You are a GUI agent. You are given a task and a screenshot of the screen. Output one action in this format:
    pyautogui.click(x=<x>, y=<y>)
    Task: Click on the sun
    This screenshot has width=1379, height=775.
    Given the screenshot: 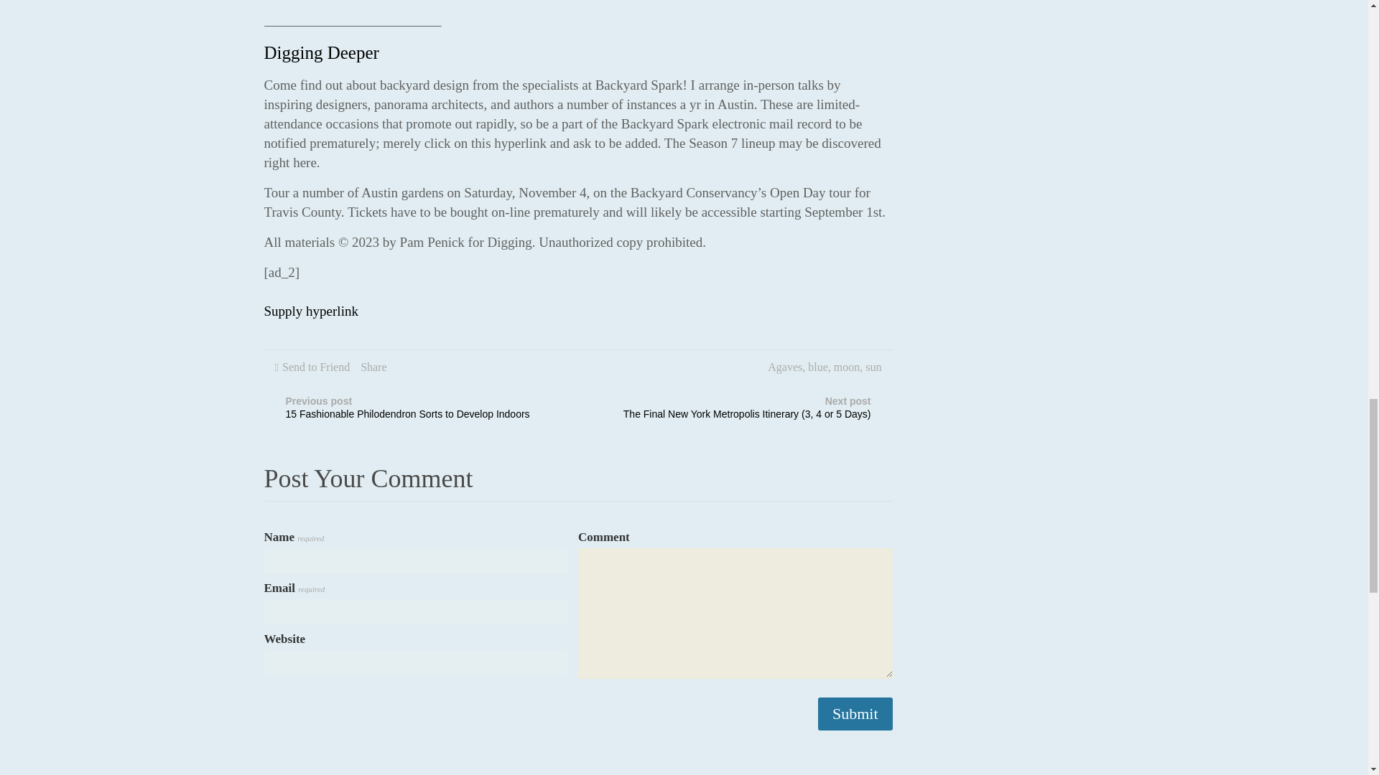 What is the action you would take?
    pyautogui.click(x=873, y=367)
    